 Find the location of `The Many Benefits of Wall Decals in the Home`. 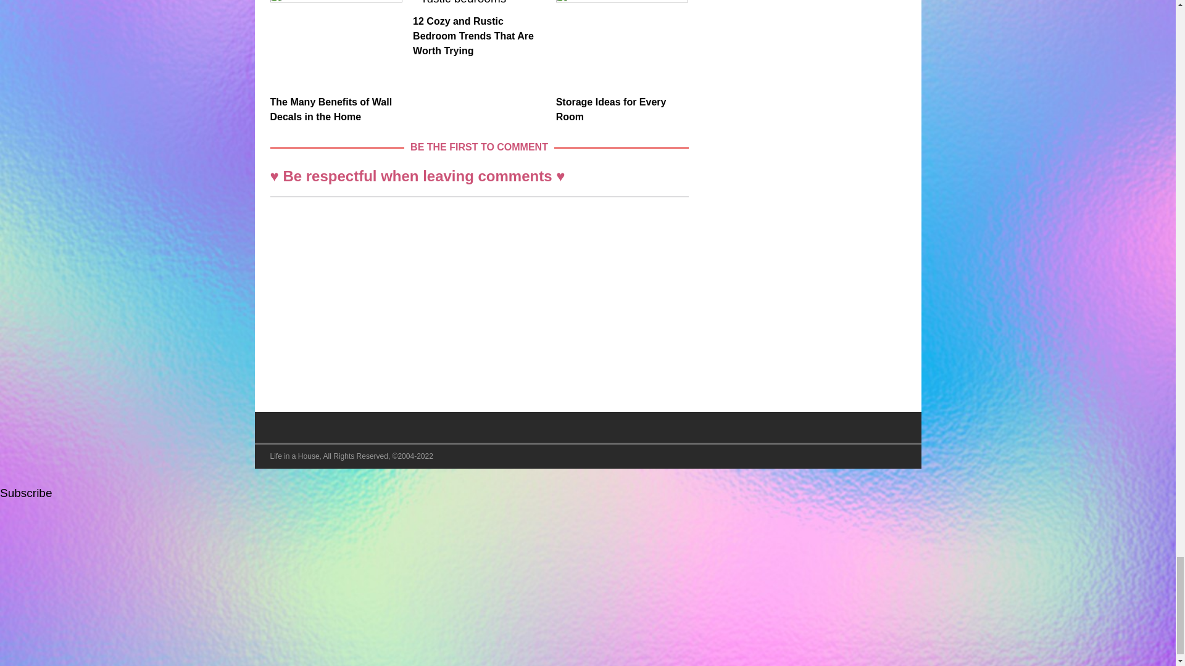

The Many Benefits of Wall Decals in the Home is located at coordinates (336, 44).